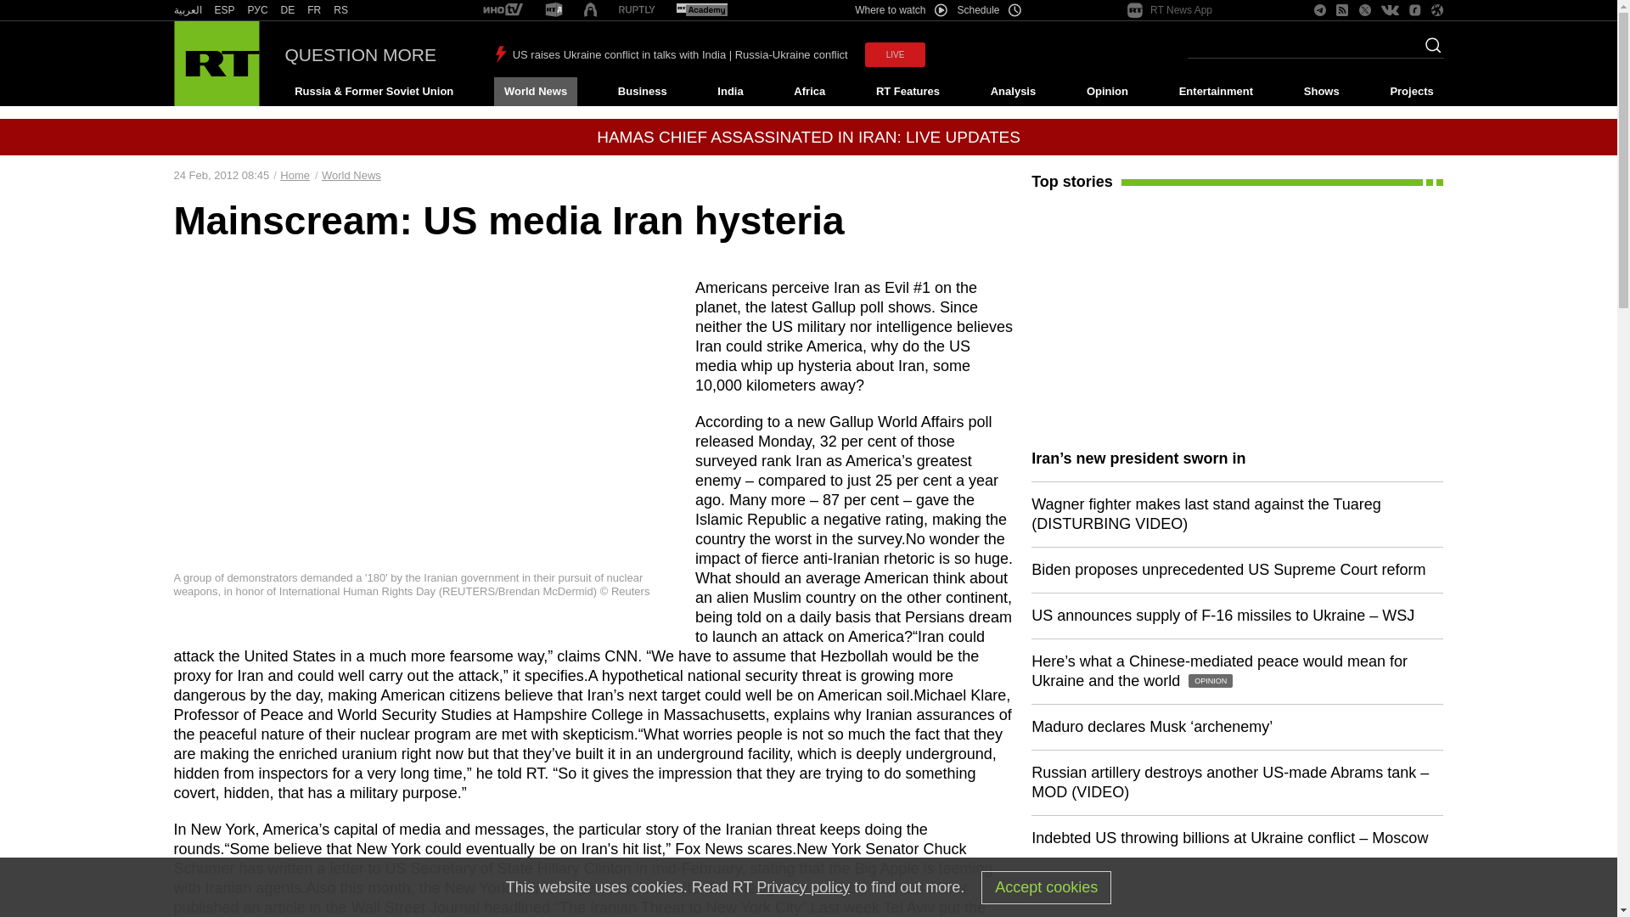 The height and width of the screenshot is (917, 1630). Describe the element at coordinates (1014, 92) in the screenshot. I see `Analysis` at that location.